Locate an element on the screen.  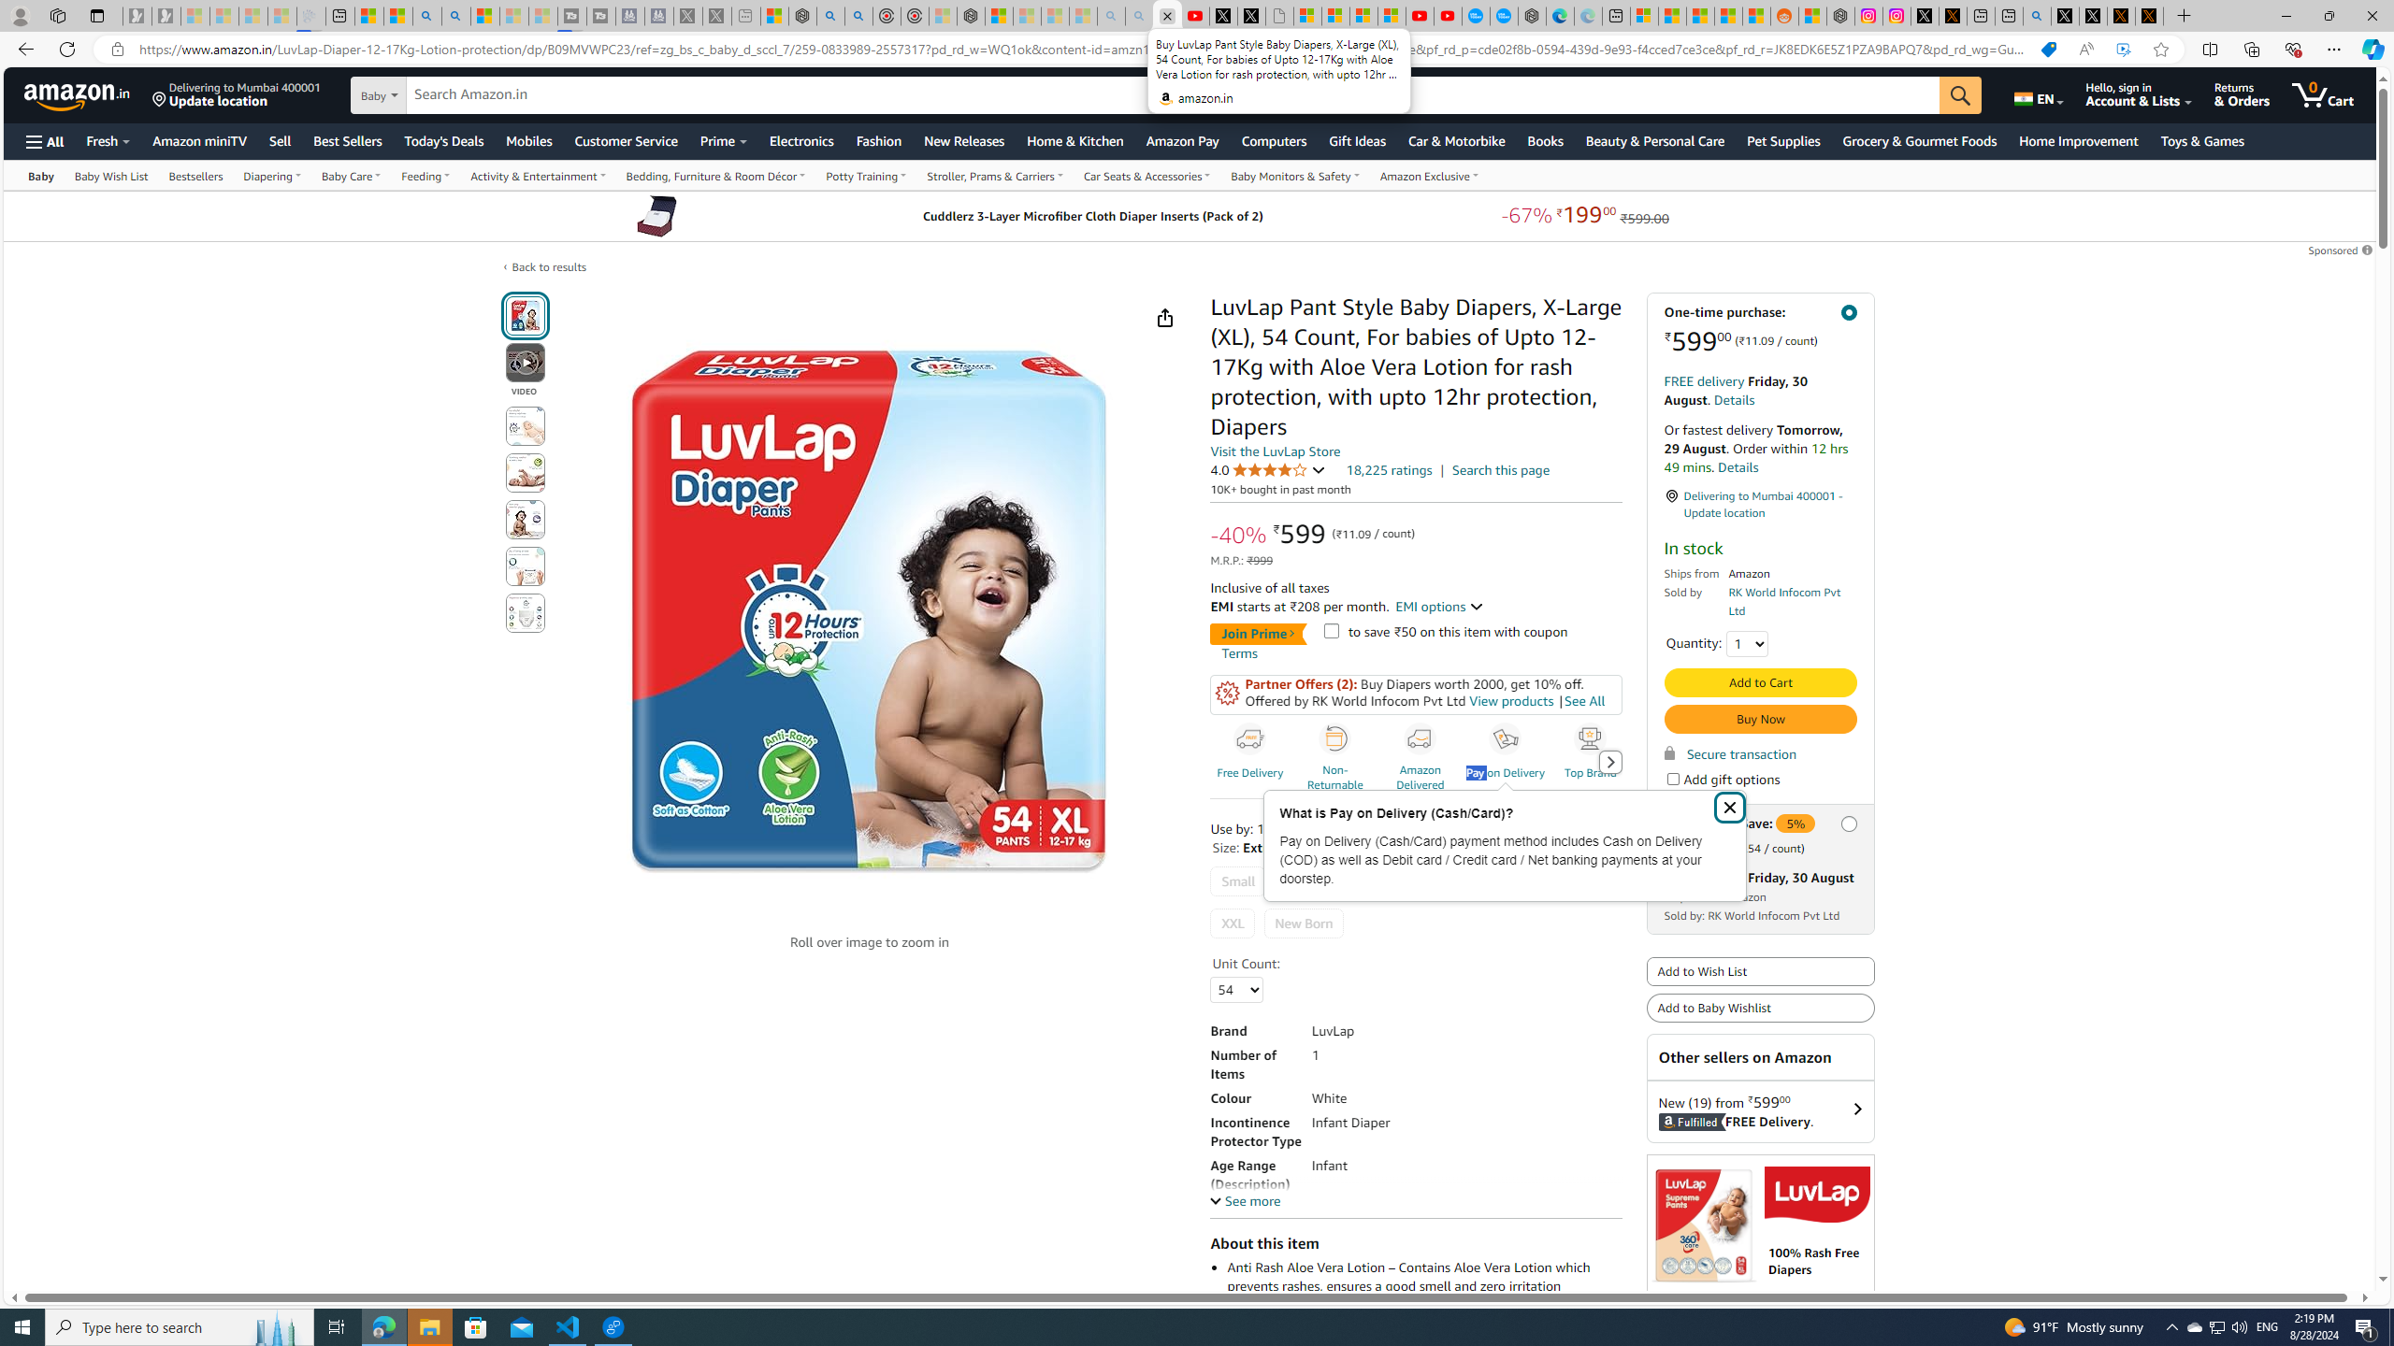
Log in to X / X is located at coordinates (1925, 16).